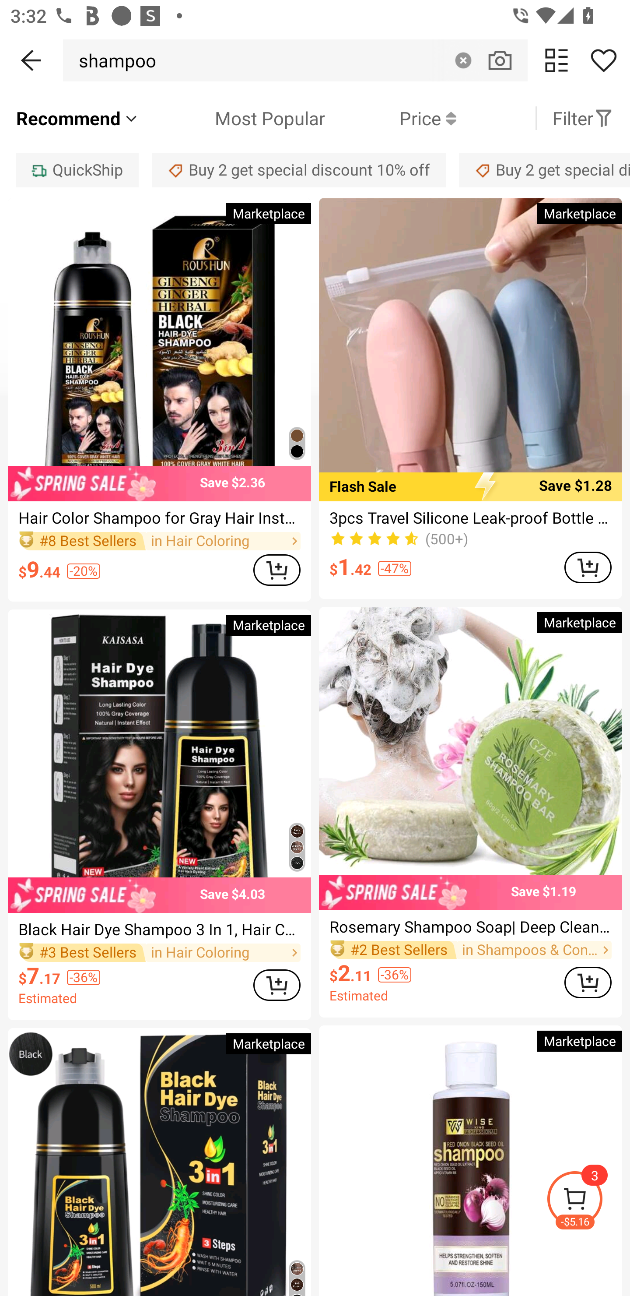 Image resolution: width=630 pixels, height=1296 pixels. Describe the element at coordinates (276, 570) in the screenshot. I see `ADD TO CART` at that location.